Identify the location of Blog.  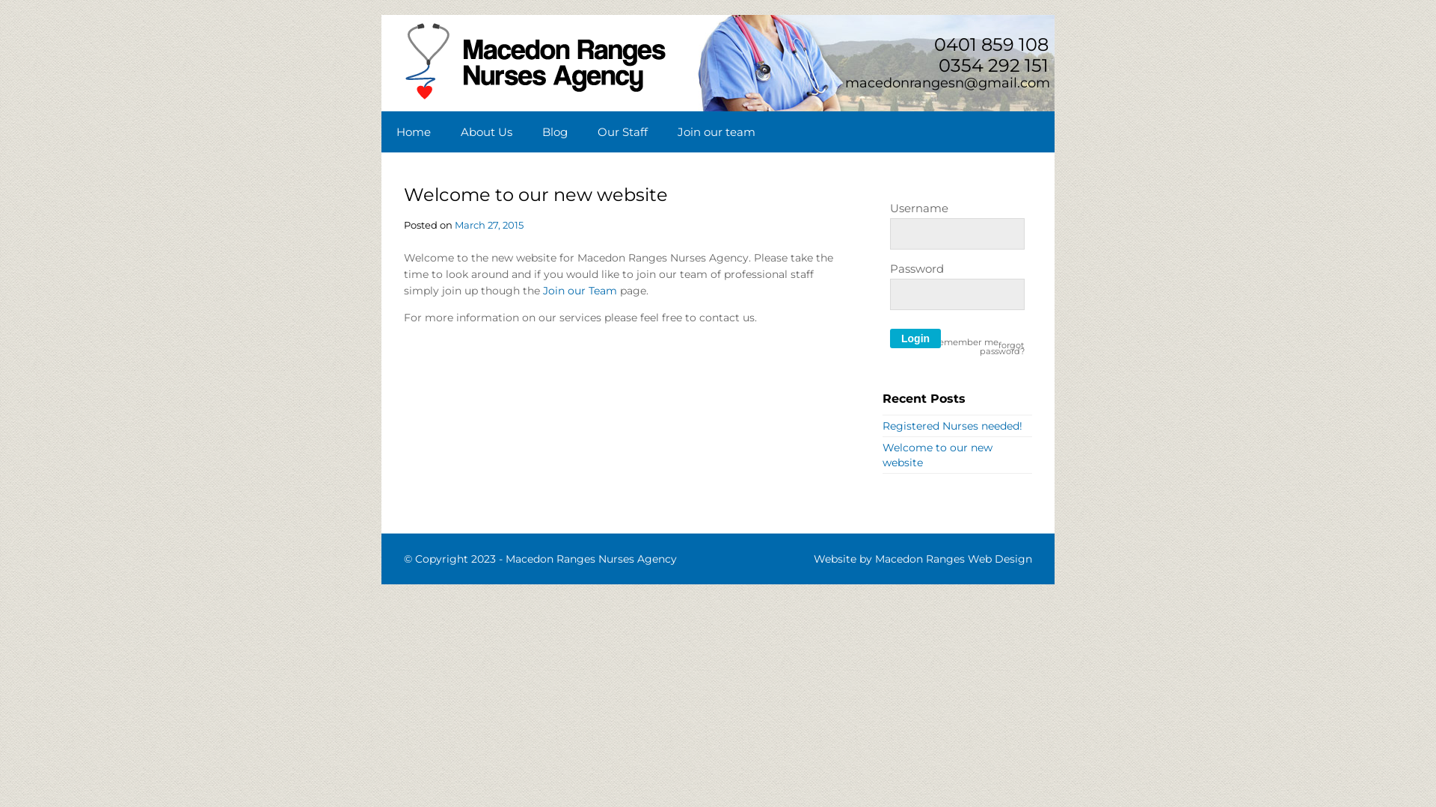
(555, 132).